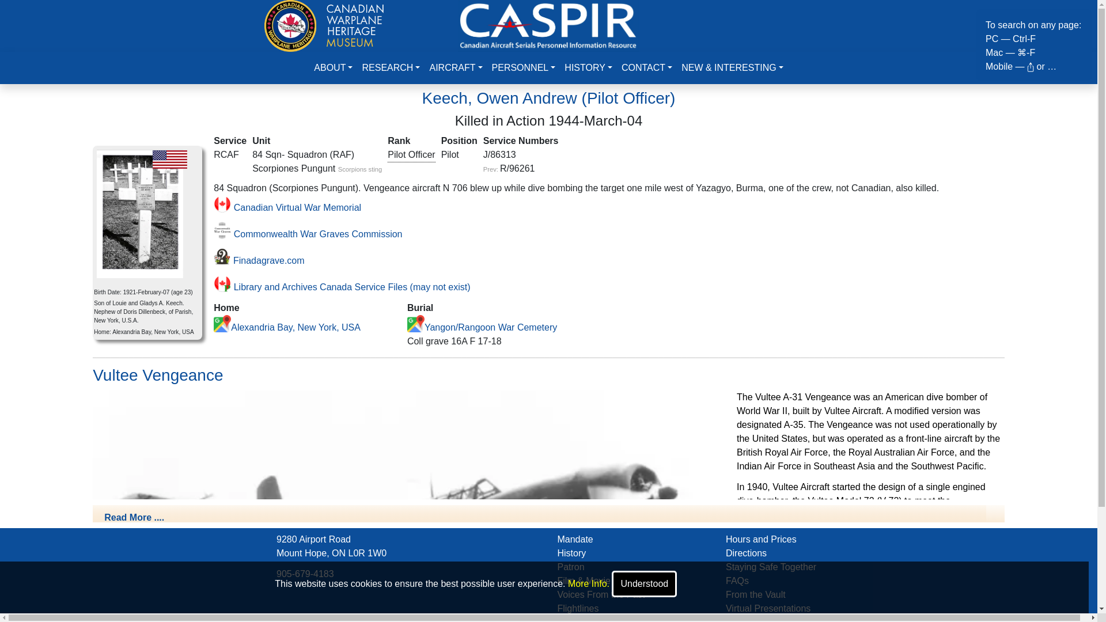 The height and width of the screenshot is (622, 1106). I want to click on USA, so click(169, 159).